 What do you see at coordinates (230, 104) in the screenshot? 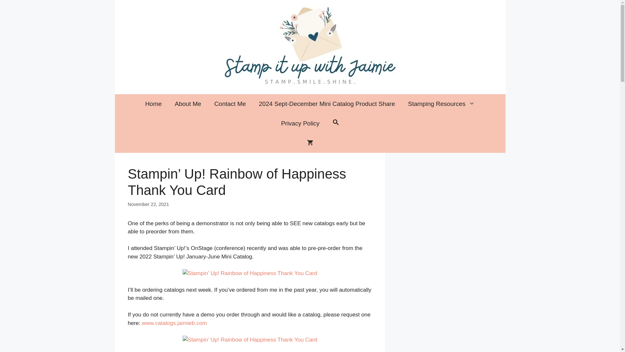
I see `Contact Me` at bounding box center [230, 104].